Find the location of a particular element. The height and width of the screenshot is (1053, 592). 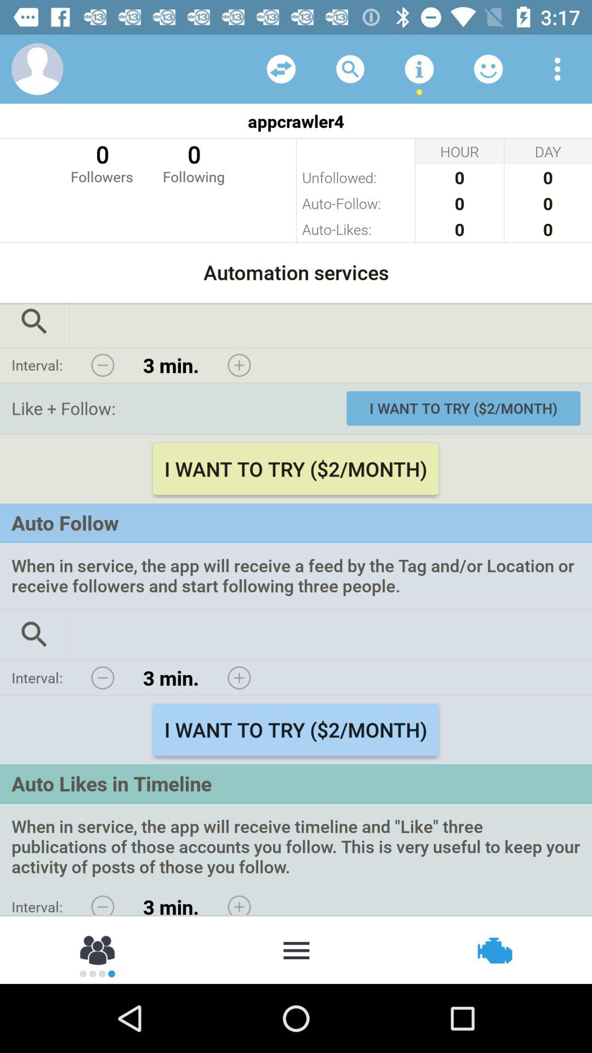

open menu/settings is located at coordinates (557, 69).